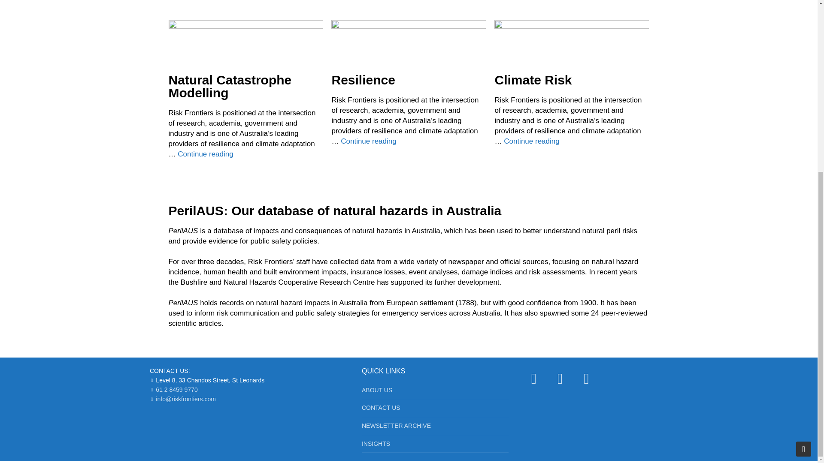 The height and width of the screenshot is (463, 824). What do you see at coordinates (534, 379) in the screenshot?
I see `Facebook` at bounding box center [534, 379].